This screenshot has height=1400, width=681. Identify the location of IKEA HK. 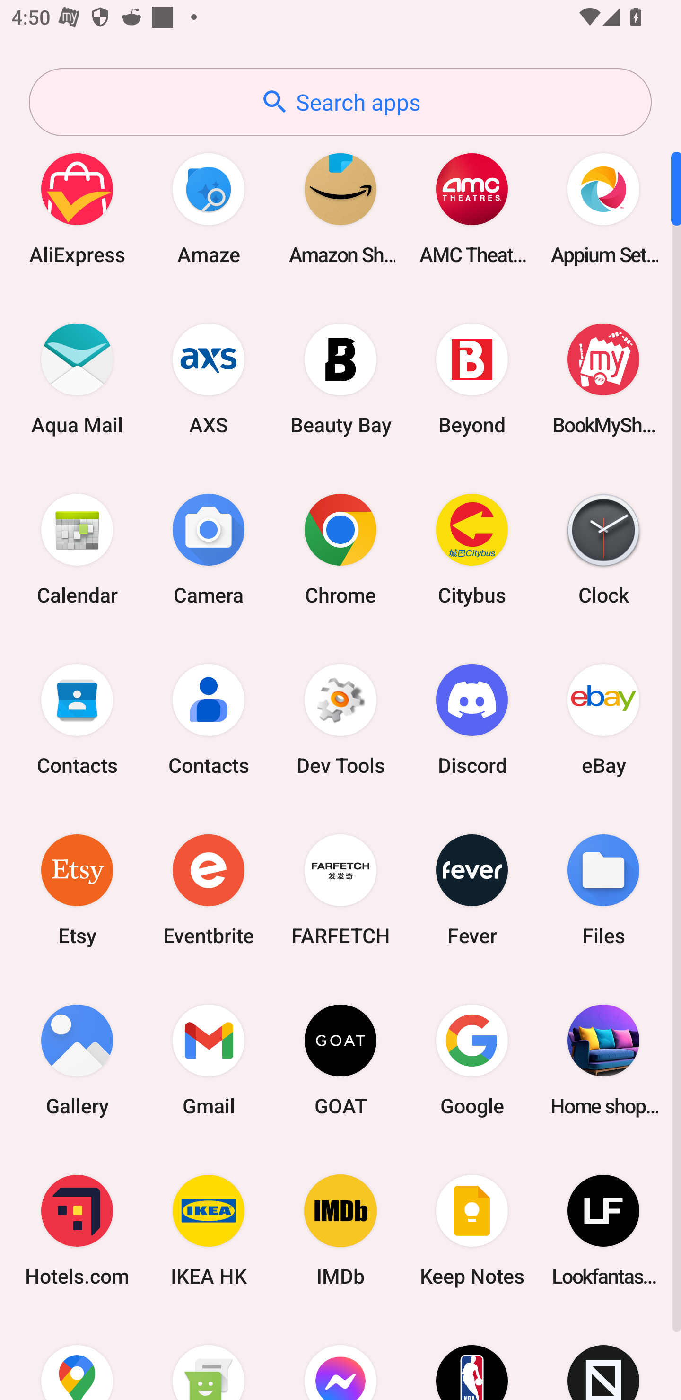
(209, 1231).